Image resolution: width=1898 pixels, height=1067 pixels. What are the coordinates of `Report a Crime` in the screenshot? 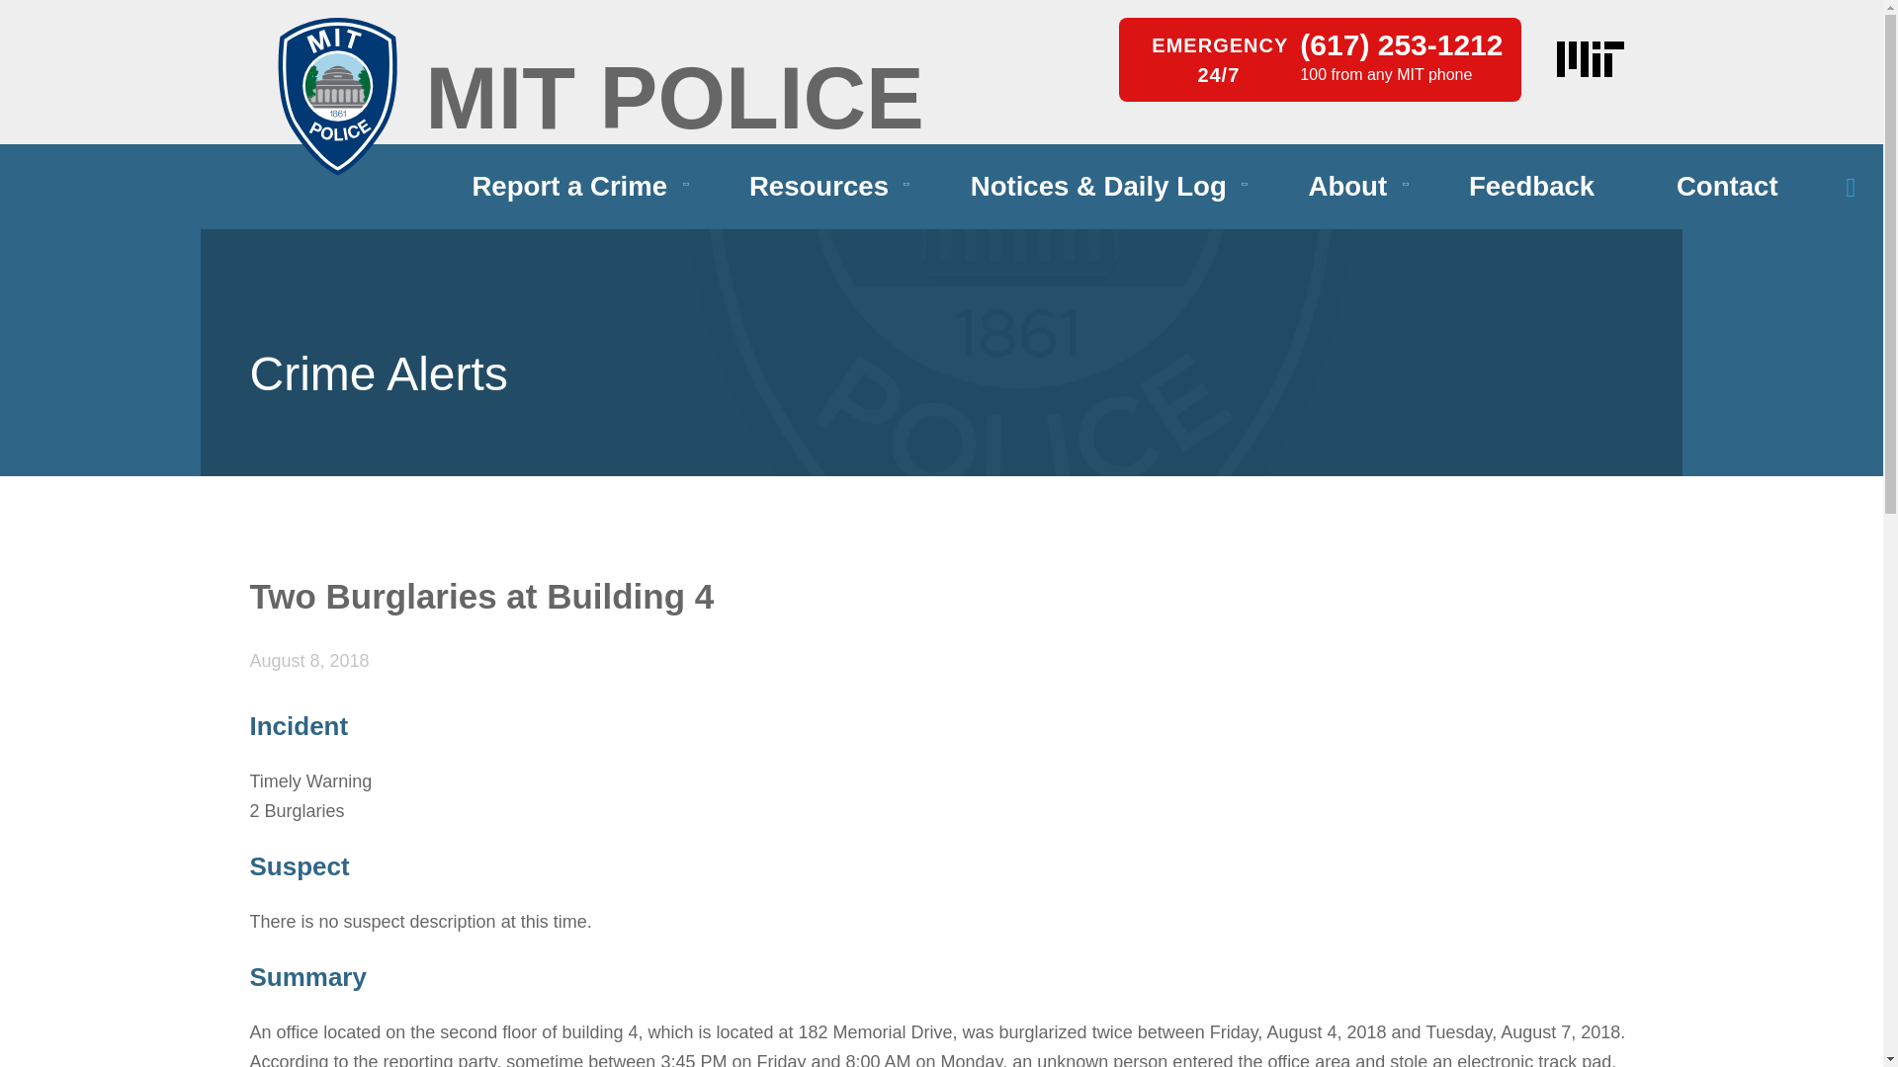 It's located at (569, 186).